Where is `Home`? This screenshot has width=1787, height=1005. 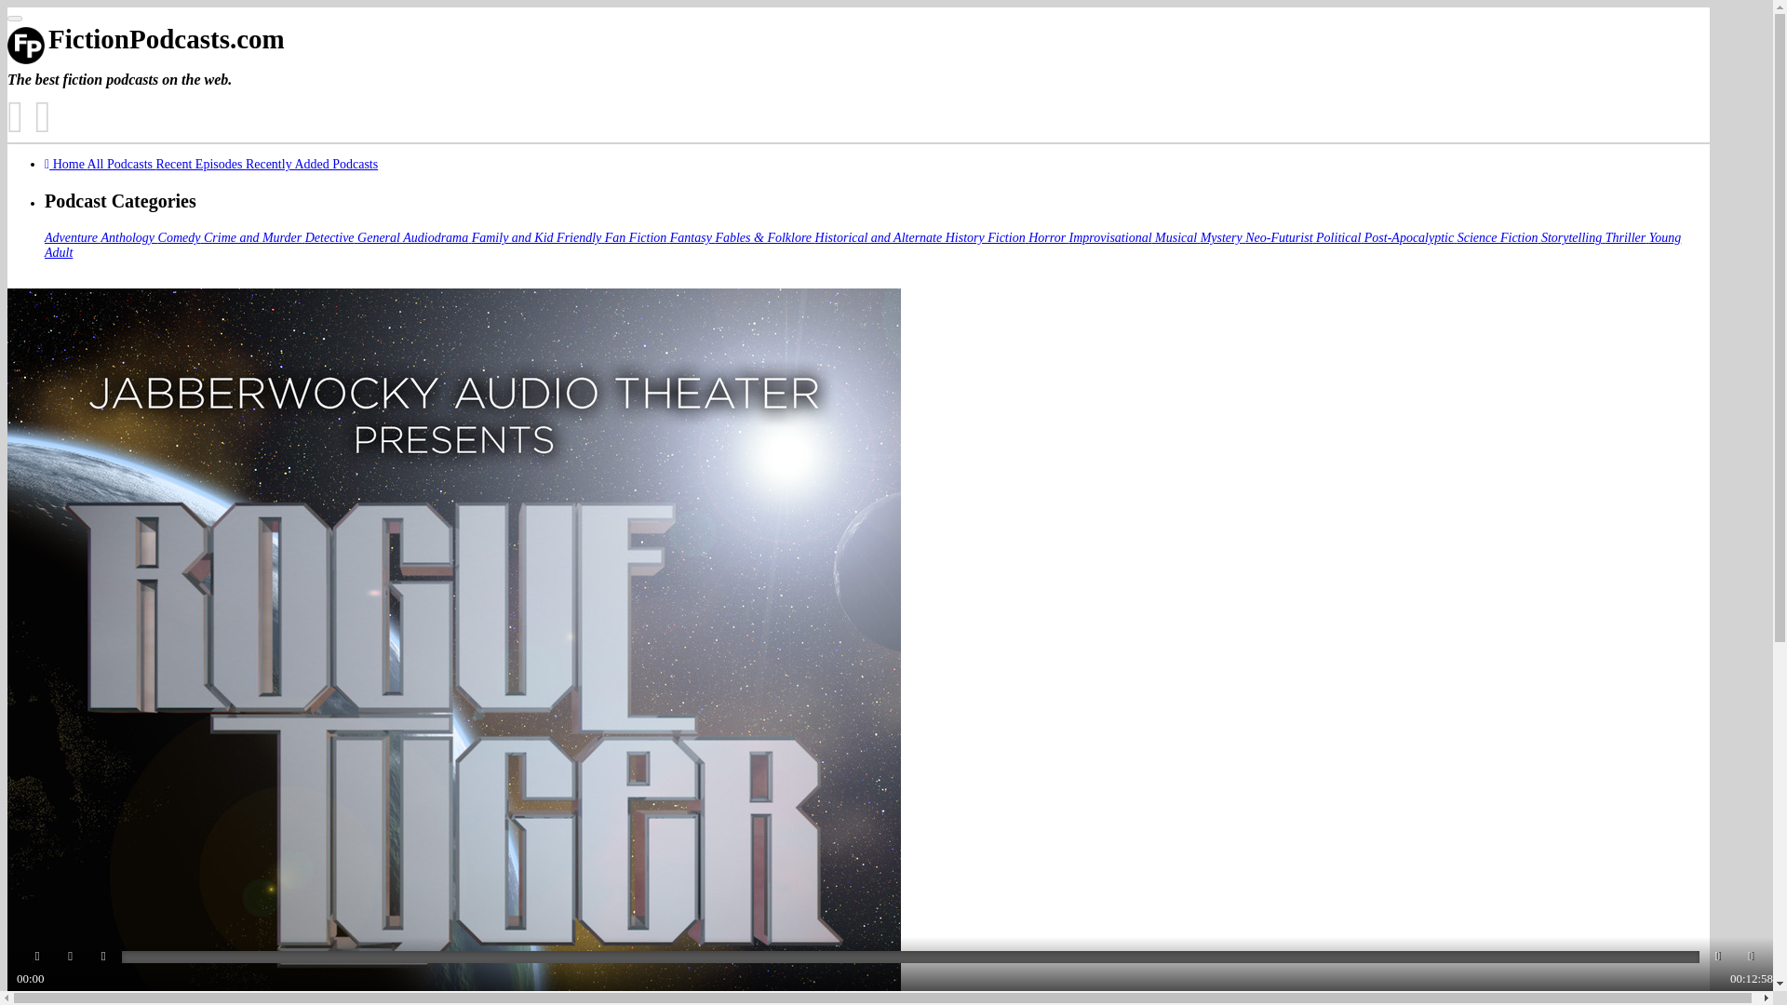 Home is located at coordinates (66, 164).